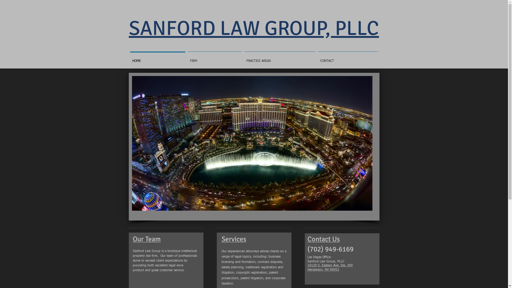 This screenshot has height=288, width=512. Describe the element at coordinates (348, 59) in the screenshot. I see `CONTACT` at that location.